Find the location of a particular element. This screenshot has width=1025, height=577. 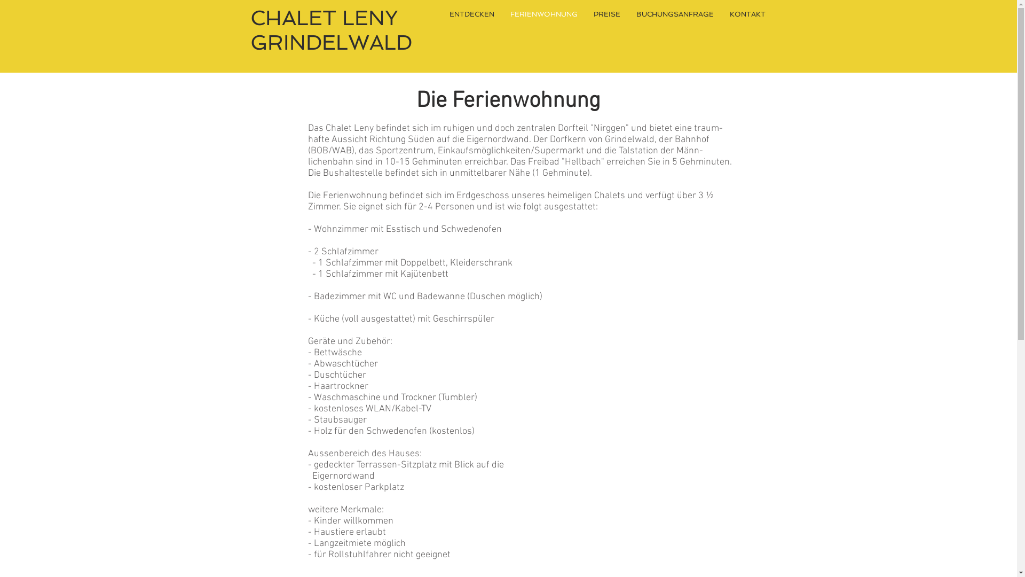

KONTAKT is located at coordinates (747, 14).